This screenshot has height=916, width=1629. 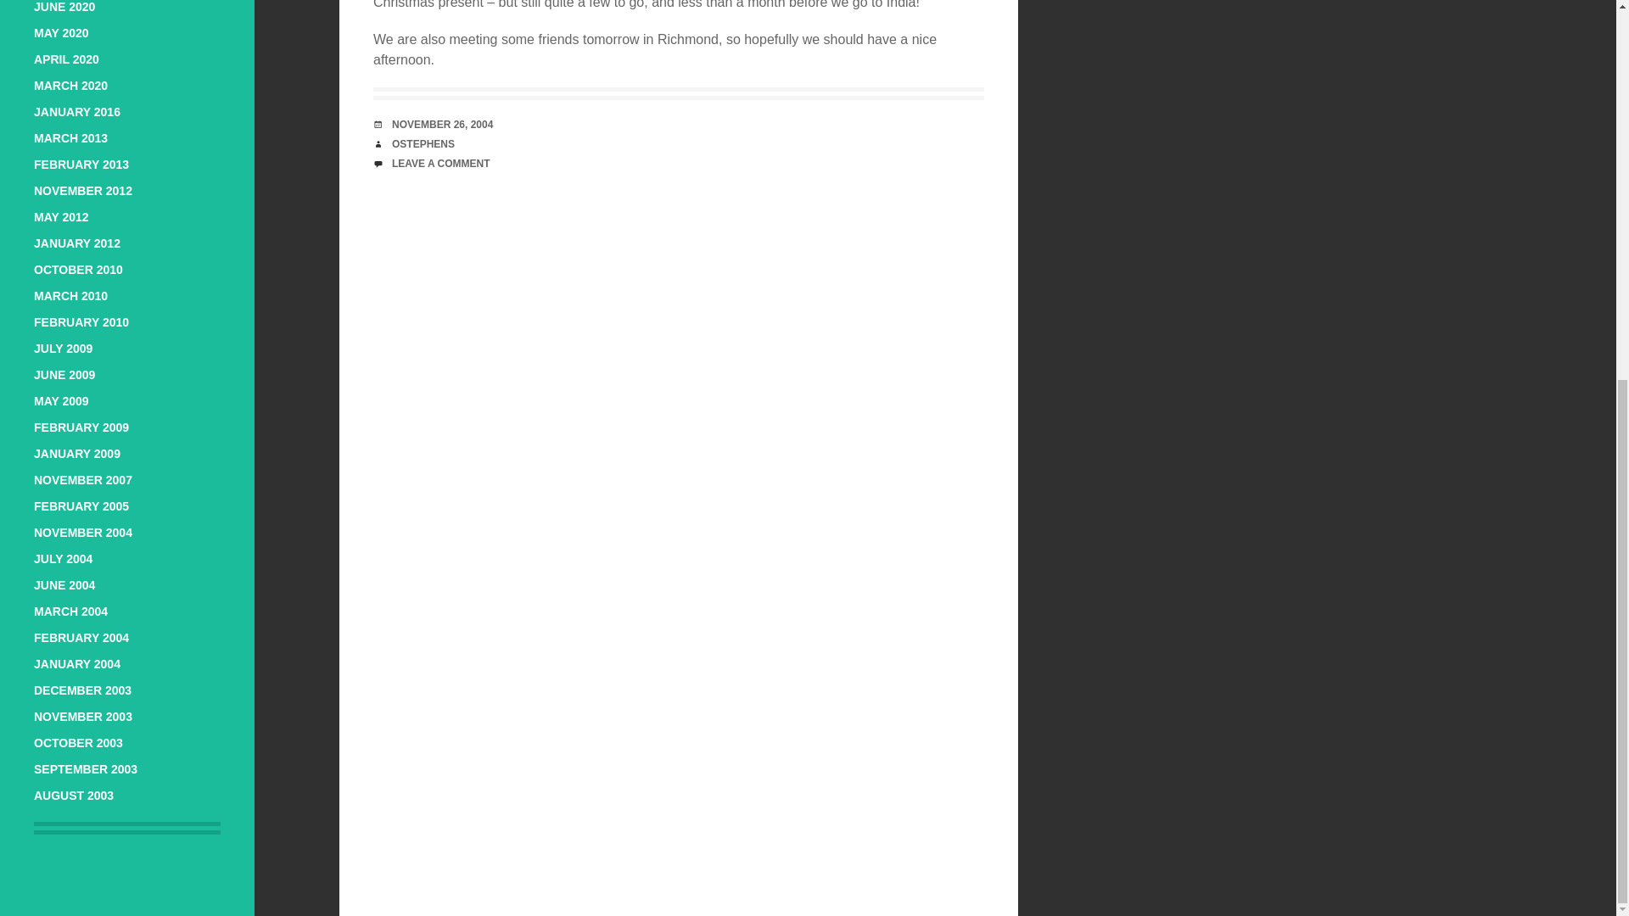 What do you see at coordinates (81, 427) in the screenshot?
I see `FEBRUARY 2009` at bounding box center [81, 427].